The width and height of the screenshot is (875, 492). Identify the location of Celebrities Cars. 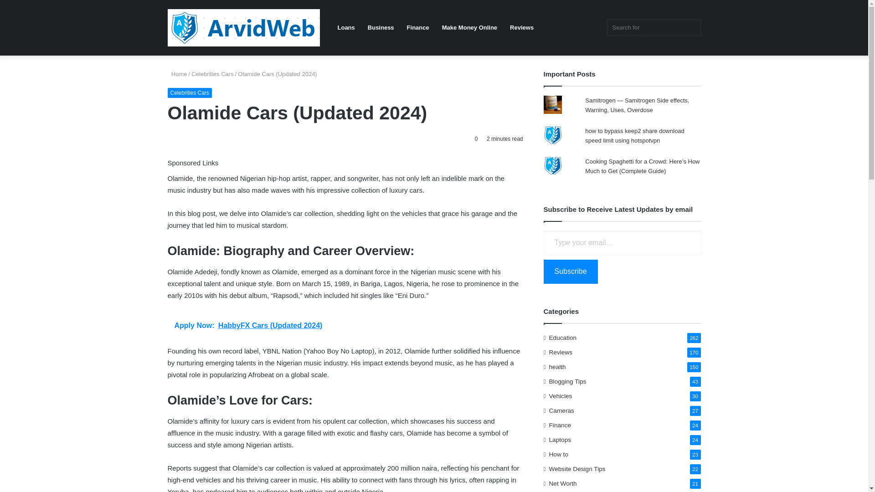
(212, 74).